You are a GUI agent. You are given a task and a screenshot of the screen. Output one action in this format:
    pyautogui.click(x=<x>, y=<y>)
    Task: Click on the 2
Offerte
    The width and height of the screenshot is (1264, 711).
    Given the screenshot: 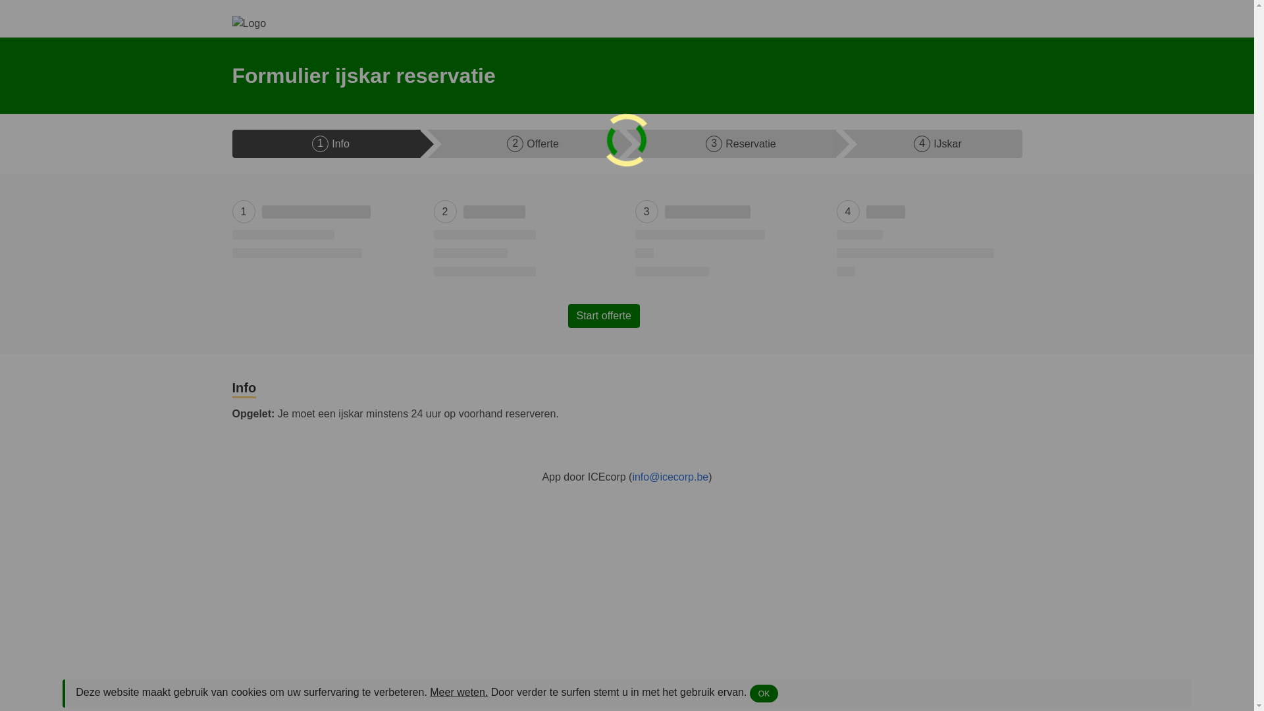 What is the action you would take?
    pyautogui.click(x=523, y=144)
    